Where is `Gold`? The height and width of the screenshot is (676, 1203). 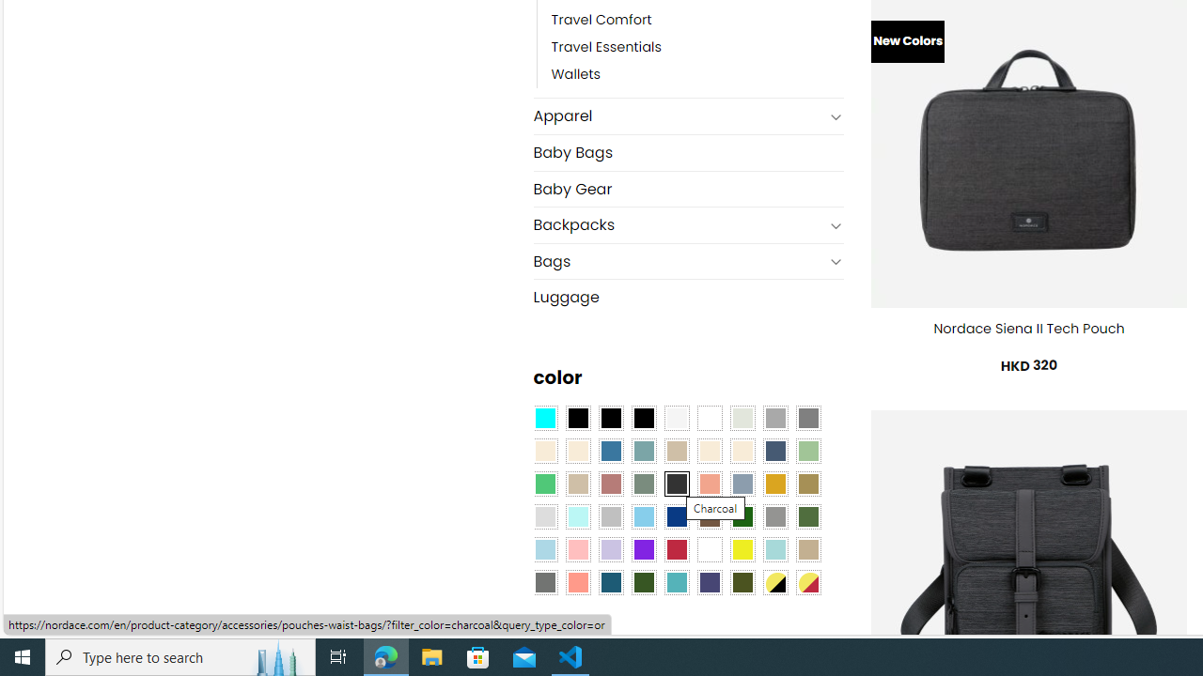 Gold is located at coordinates (774, 483).